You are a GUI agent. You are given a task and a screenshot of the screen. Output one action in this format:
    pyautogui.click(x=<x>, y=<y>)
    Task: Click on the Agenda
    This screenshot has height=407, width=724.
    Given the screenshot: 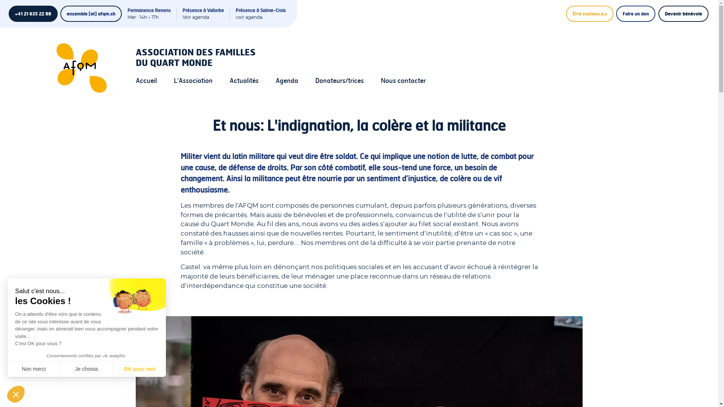 What is the action you would take?
    pyautogui.click(x=287, y=80)
    